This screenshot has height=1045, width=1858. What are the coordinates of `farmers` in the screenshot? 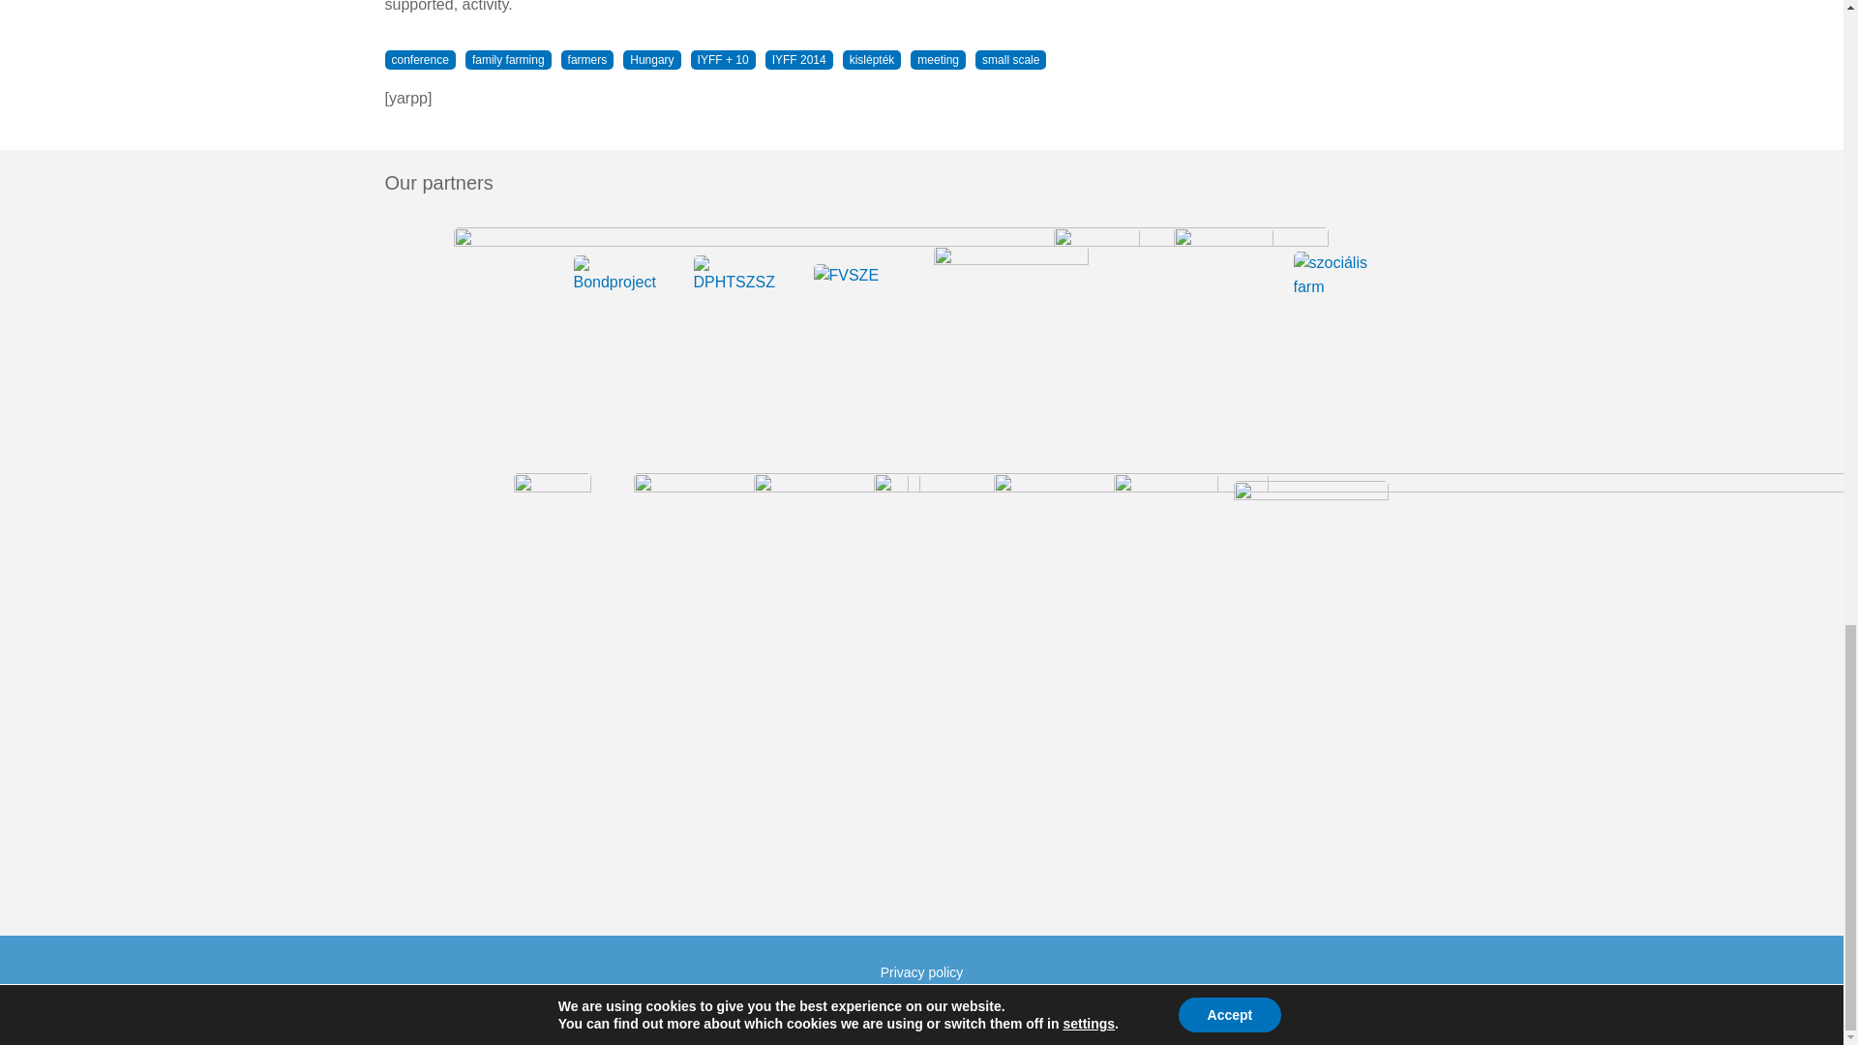 It's located at (587, 60).